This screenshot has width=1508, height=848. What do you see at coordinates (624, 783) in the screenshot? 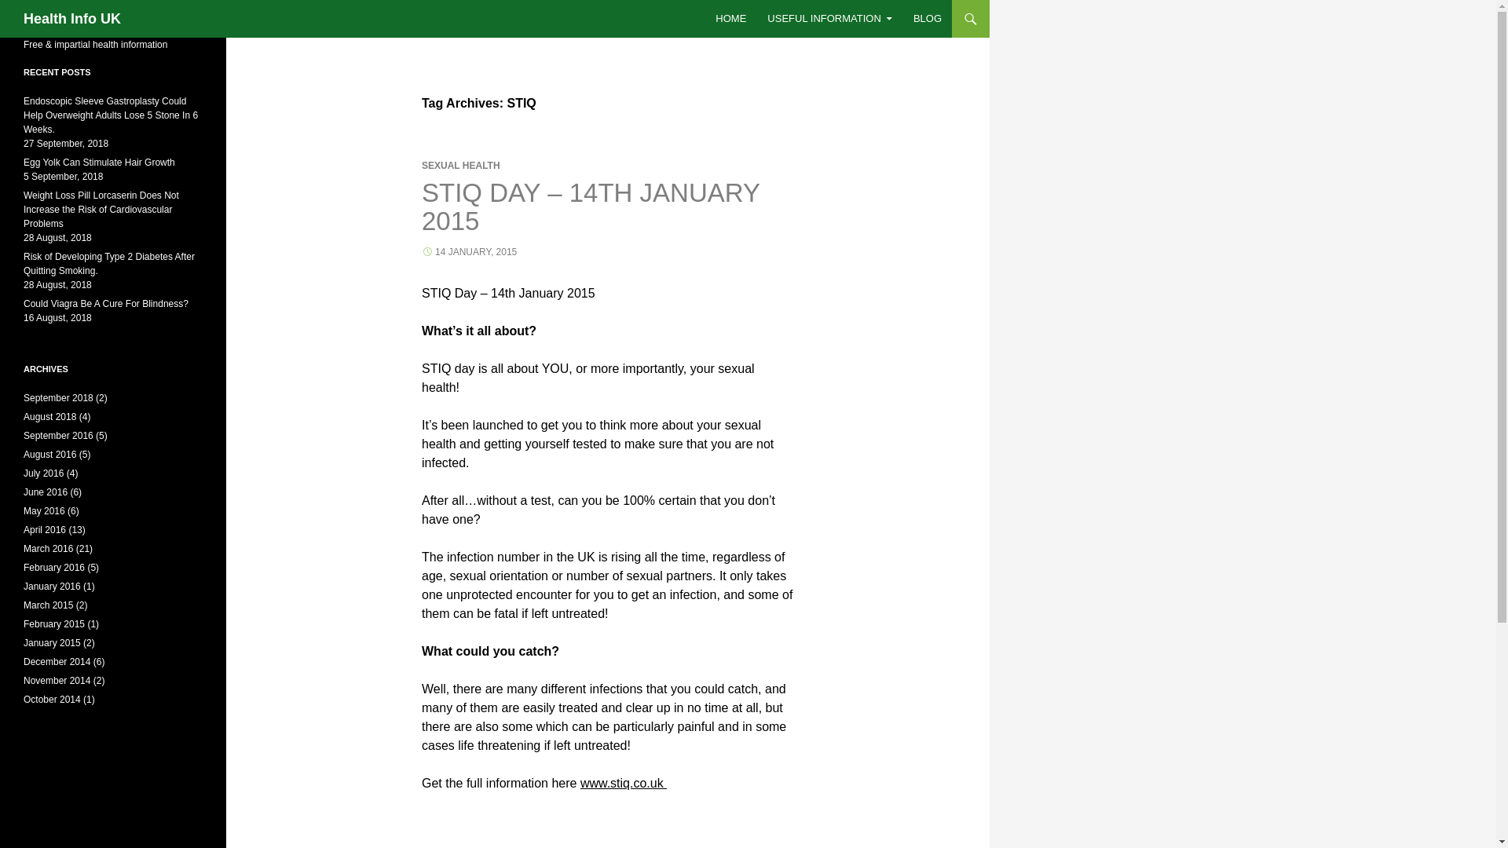
I see `www.stiq.co.uk` at bounding box center [624, 783].